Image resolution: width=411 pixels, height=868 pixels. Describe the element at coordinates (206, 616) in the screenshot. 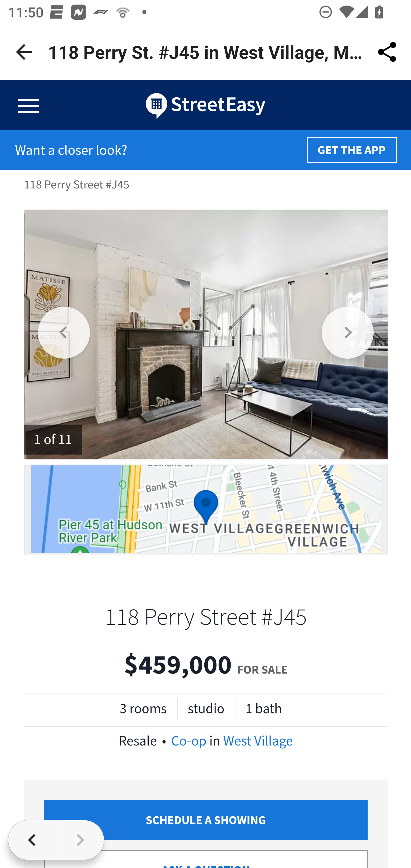

I see `118 Perry Street #J45` at that location.